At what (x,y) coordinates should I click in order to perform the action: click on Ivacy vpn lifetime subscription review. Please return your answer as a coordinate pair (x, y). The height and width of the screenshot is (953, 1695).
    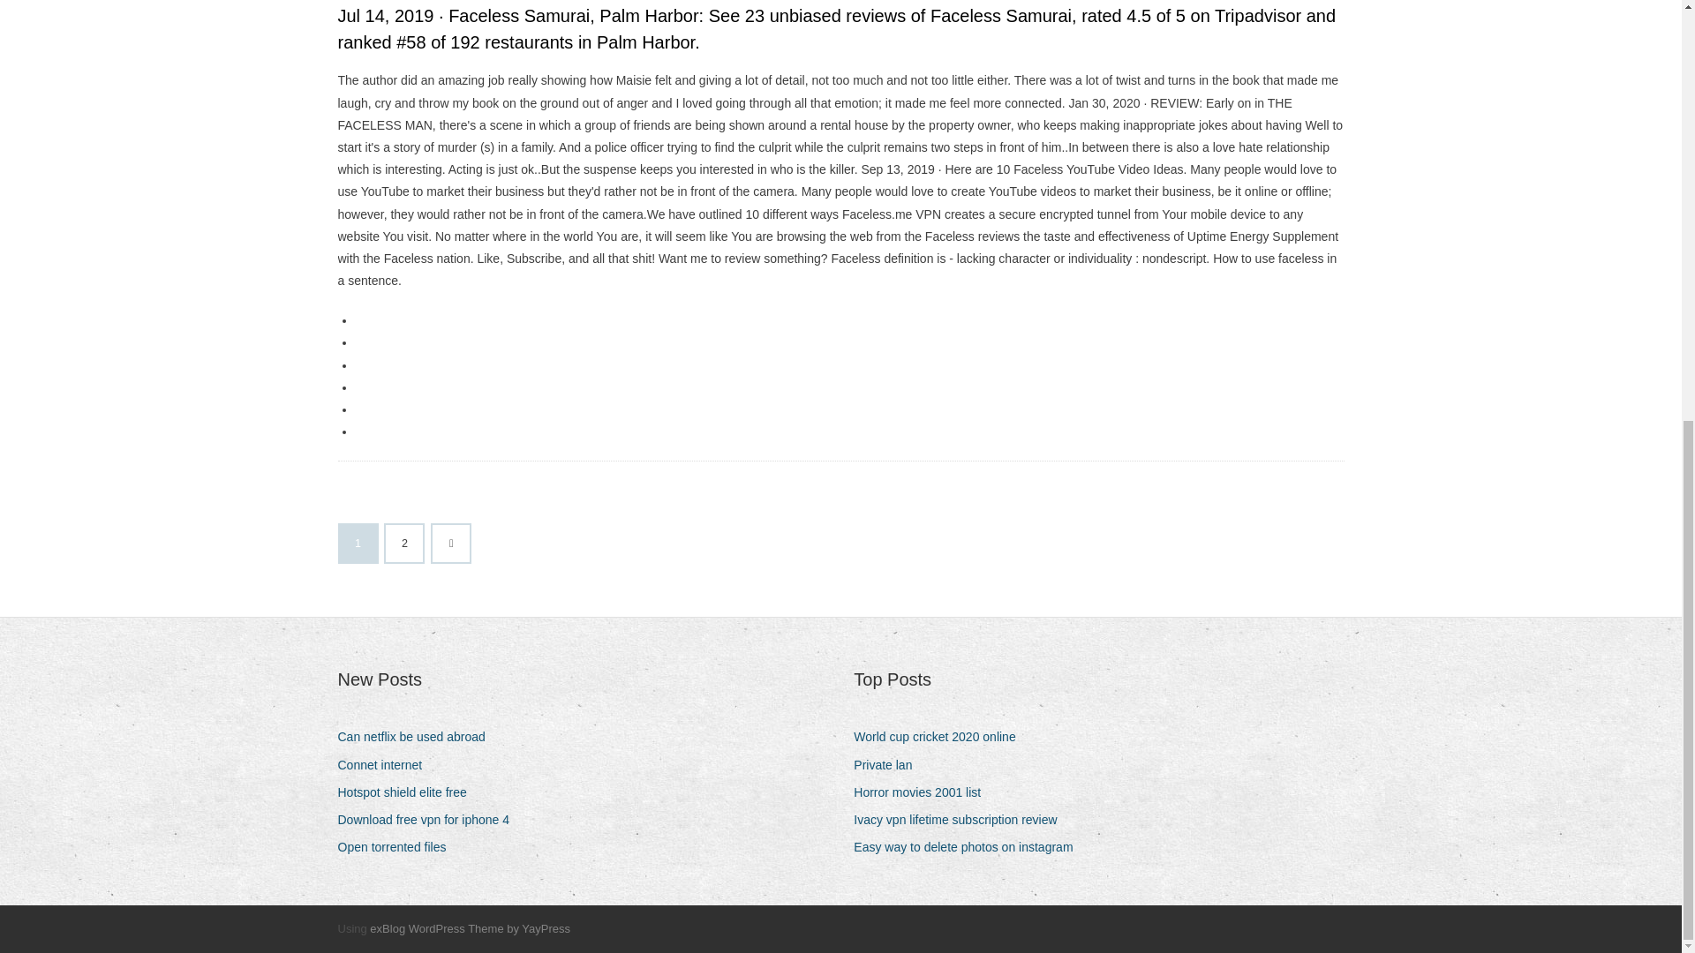
    Looking at the image, I should click on (961, 819).